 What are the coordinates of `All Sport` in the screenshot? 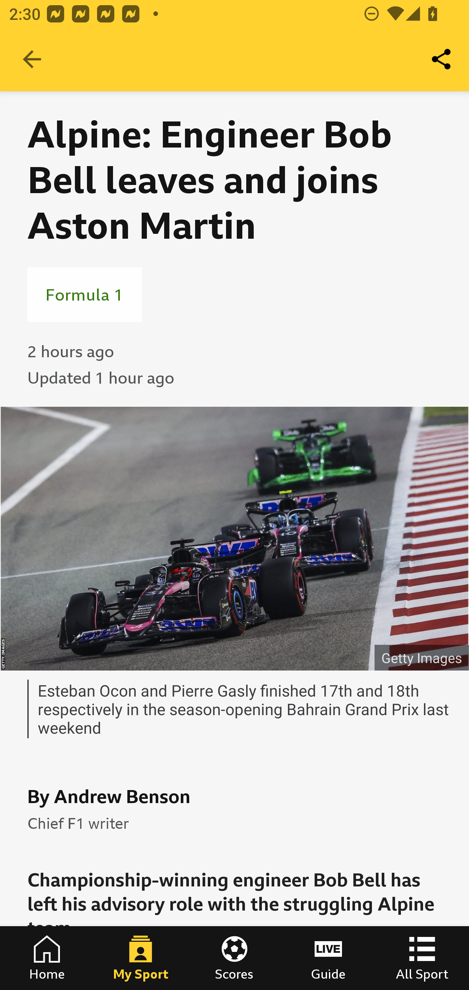 It's located at (422, 958).